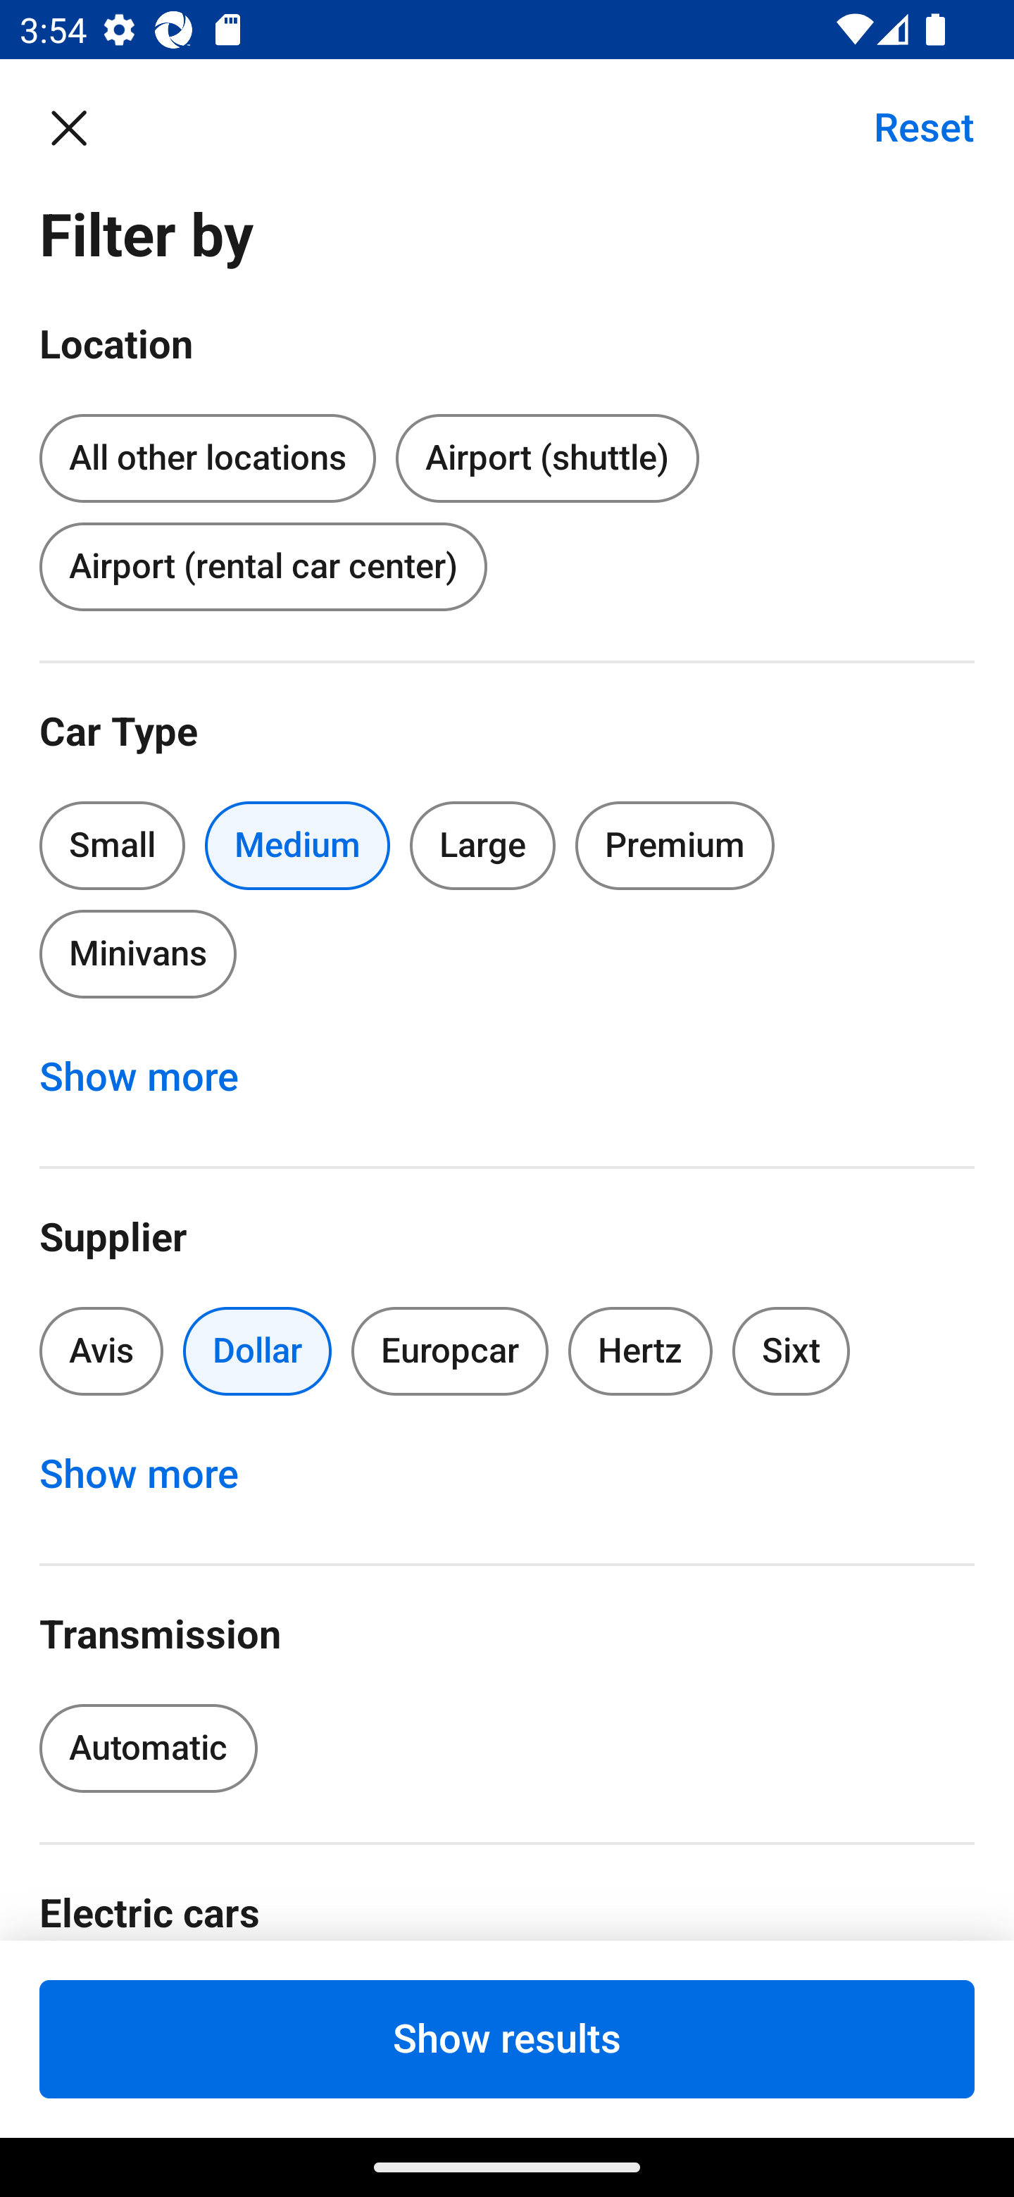  I want to click on Automatic, so click(148, 1748).